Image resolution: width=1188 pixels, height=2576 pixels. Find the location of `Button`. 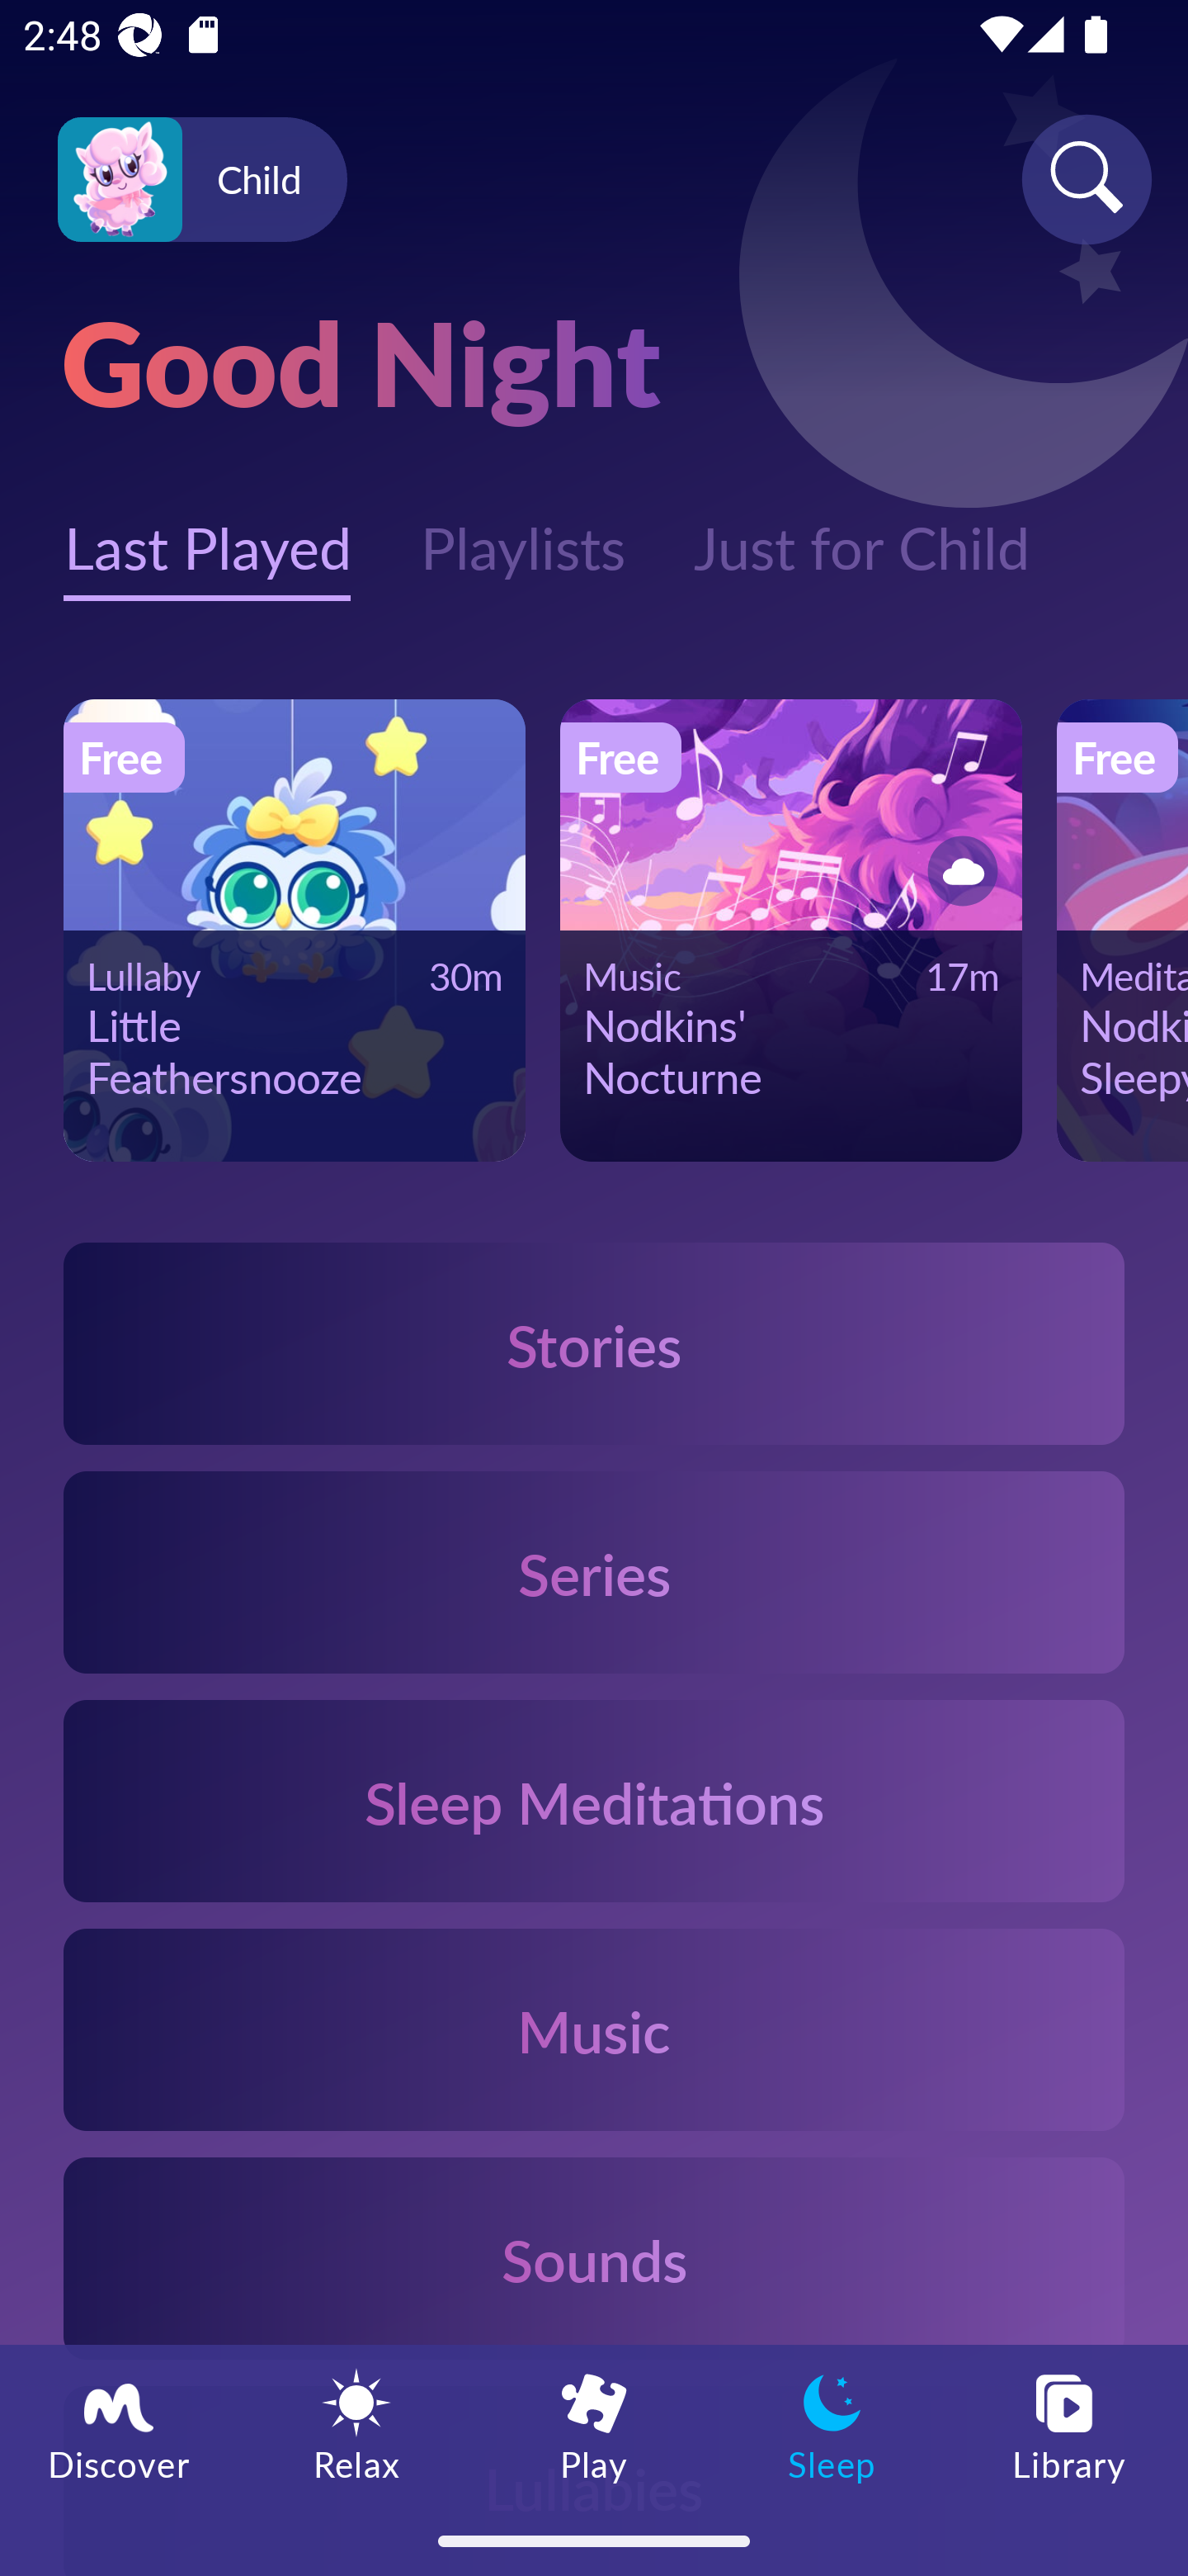

Button is located at coordinates (957, 870).